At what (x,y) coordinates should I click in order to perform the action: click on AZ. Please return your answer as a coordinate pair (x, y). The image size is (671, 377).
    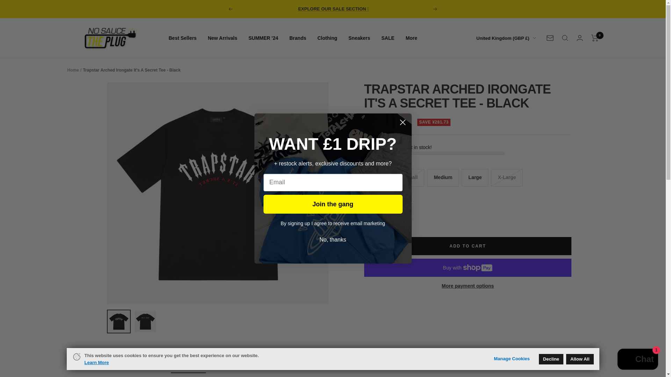
    Looking at the image, I should click on (467, 214).